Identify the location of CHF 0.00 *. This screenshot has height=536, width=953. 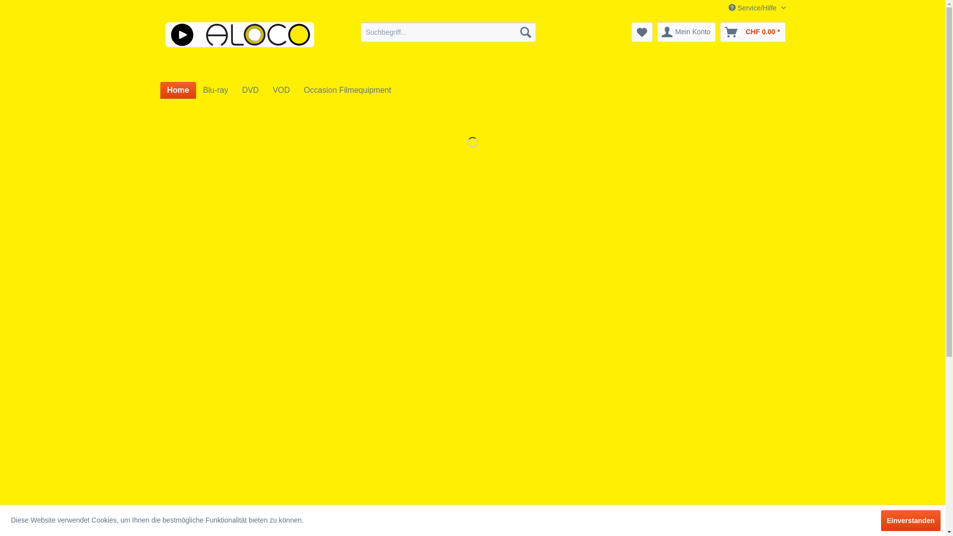
(752, 32).